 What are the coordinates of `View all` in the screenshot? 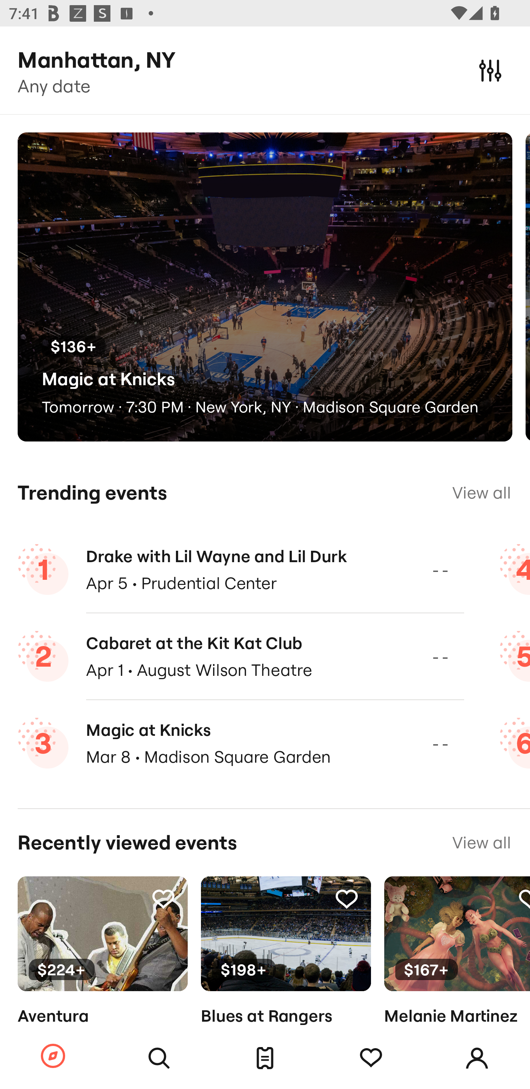 It's located at (481, 843).